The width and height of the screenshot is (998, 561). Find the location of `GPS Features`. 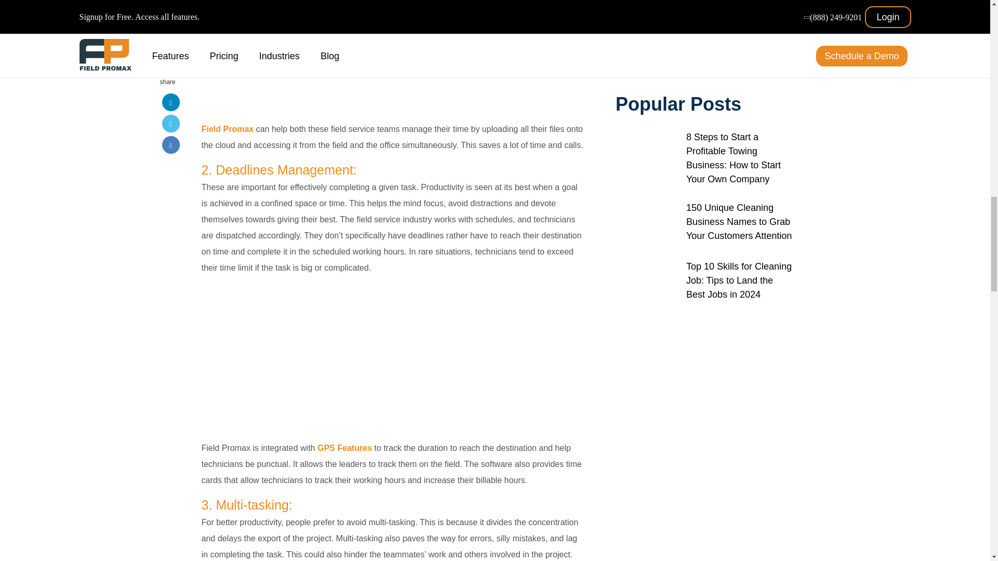

GPS Features is located at coordinates (345, 448).